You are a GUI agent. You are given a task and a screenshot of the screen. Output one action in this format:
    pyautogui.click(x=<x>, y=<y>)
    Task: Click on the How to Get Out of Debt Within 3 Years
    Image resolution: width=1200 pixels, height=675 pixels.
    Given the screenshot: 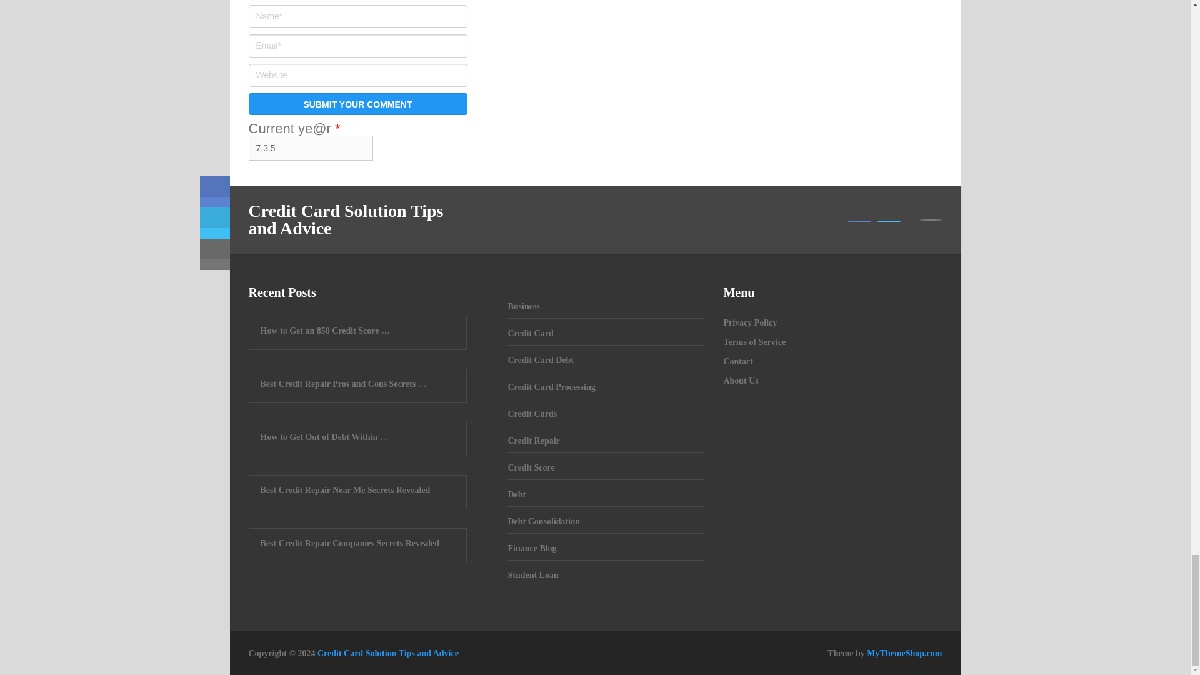 What is the action you would take?
    pyautogui.click(x=357, y=437)
    